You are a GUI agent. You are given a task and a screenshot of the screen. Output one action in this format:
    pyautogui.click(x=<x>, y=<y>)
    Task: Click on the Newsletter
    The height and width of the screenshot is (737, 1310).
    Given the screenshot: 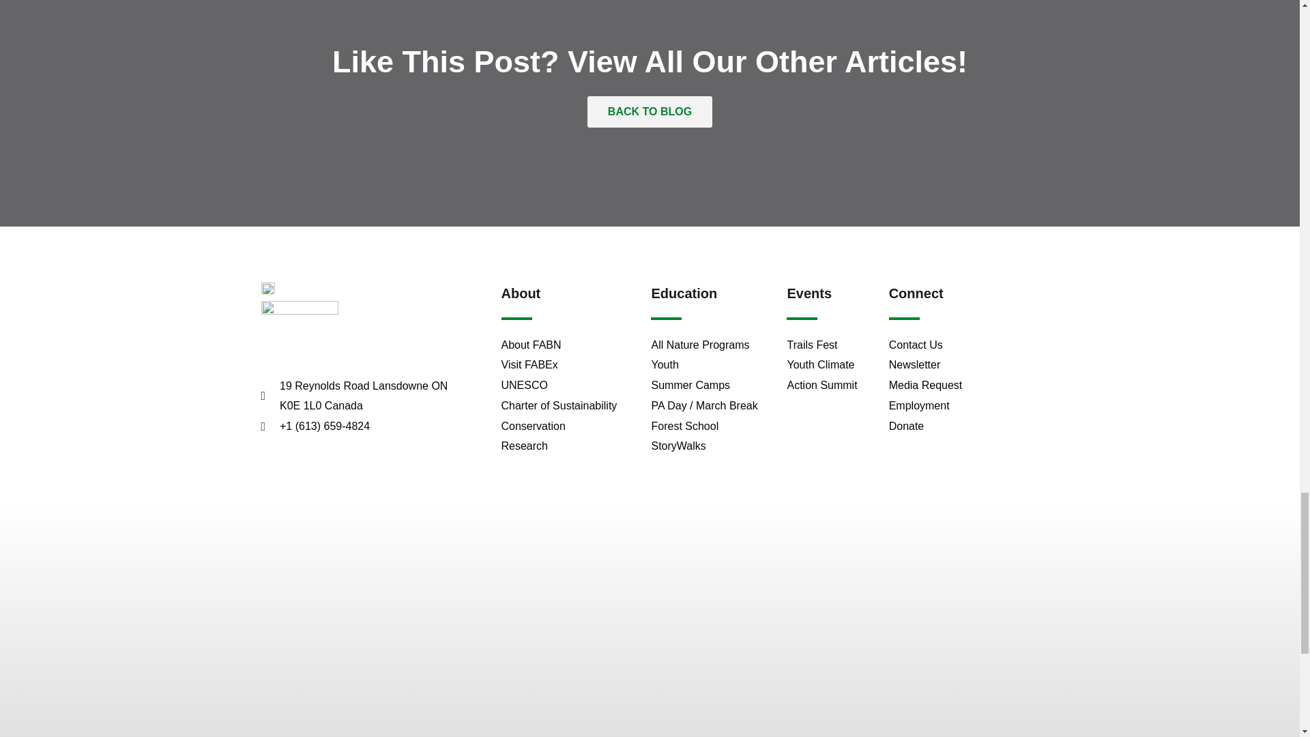 What is the action you would take?
    pyautogui.click(x=961, y=364)
    